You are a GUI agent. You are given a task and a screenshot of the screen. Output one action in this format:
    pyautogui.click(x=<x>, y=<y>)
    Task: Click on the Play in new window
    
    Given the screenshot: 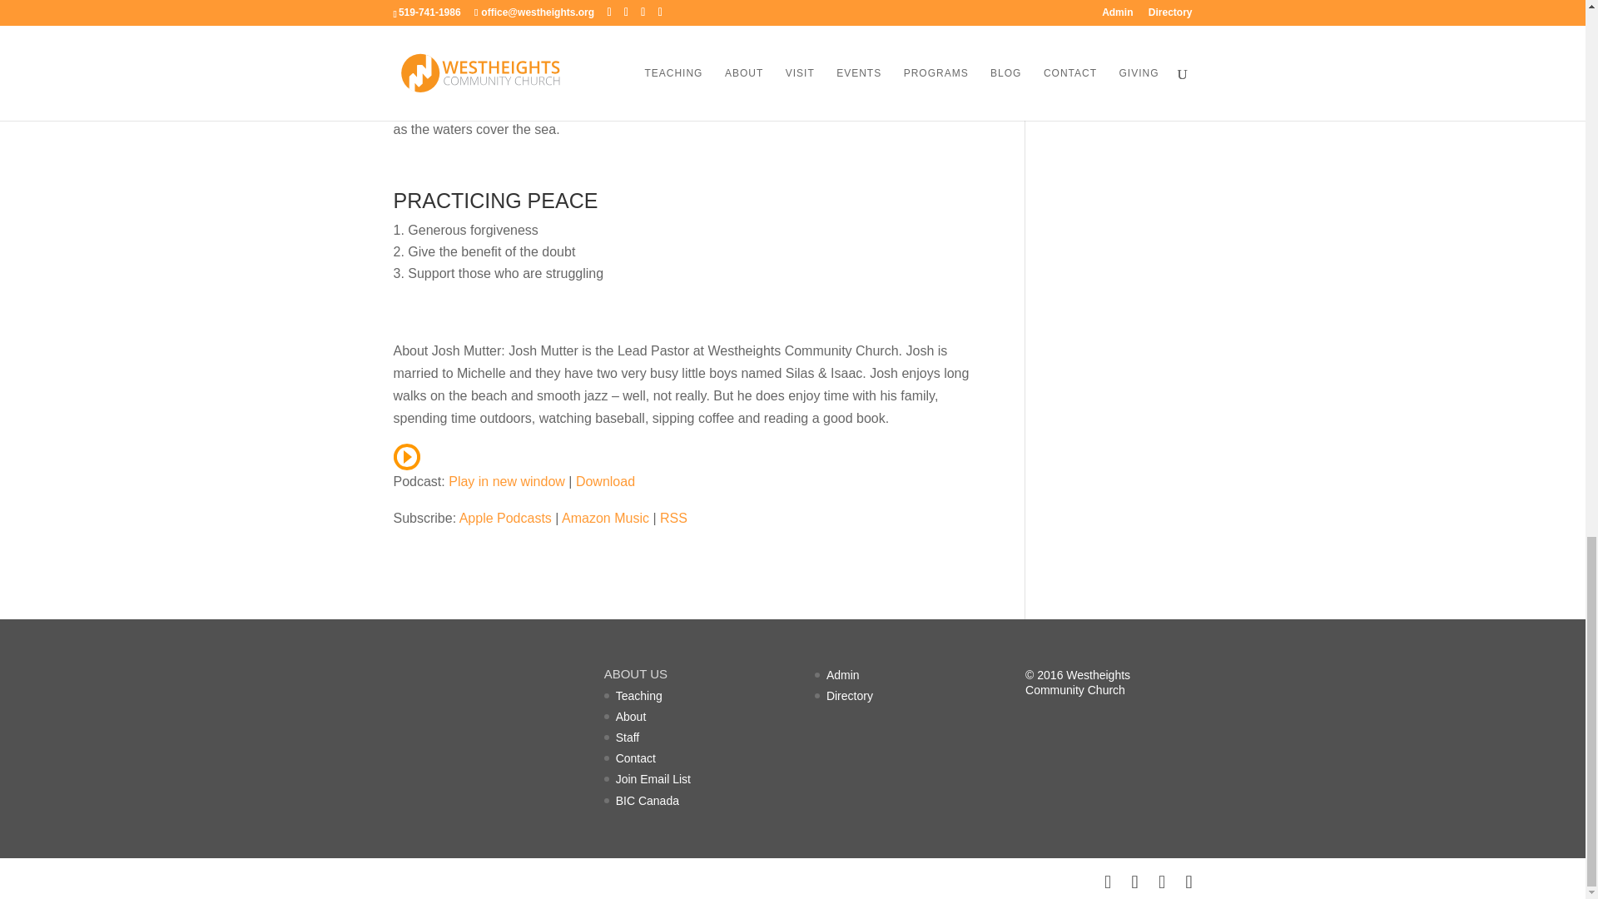 What is the action you would take?
    pyautogui.click(x=507, y=481)
    